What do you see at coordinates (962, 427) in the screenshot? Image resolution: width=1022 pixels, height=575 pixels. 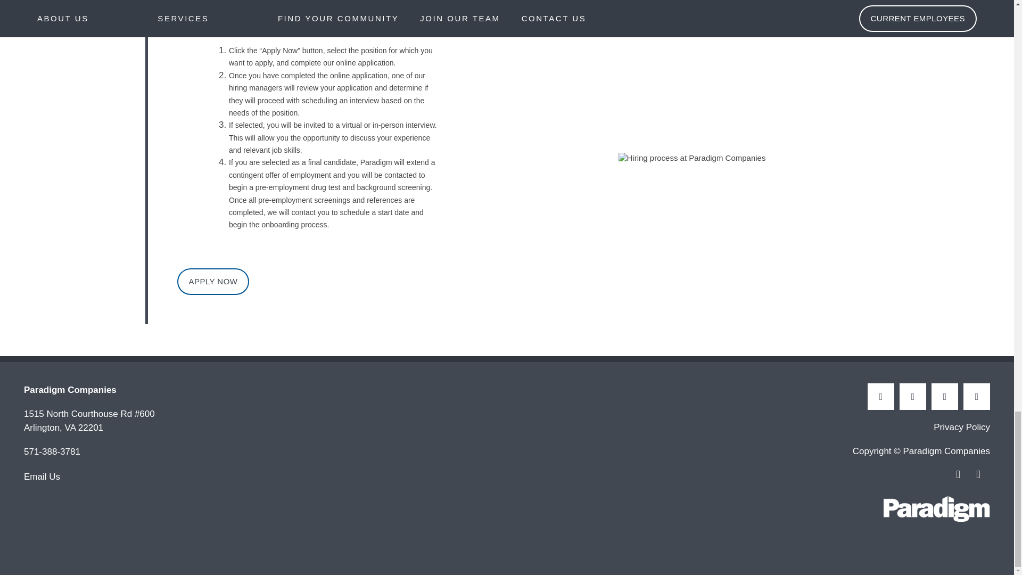 I see `Privacy Policy` at bounding box center [962, 427].